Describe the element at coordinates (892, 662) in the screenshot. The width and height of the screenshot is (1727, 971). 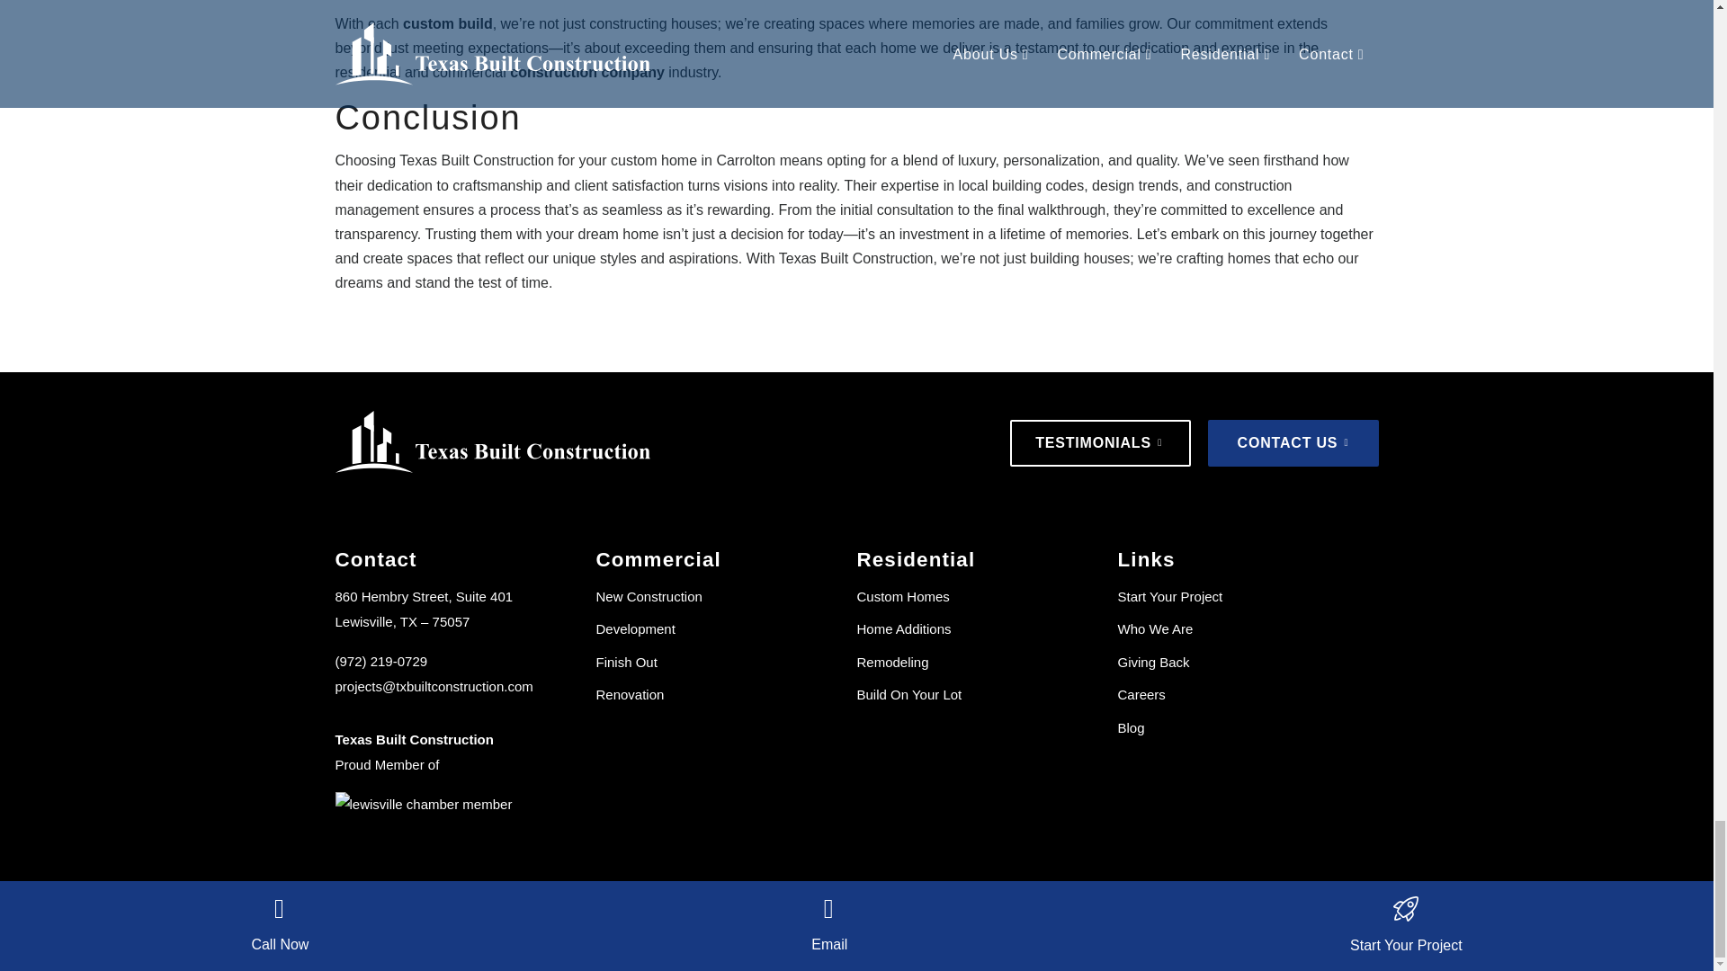
I see `Remodeling` at that location.